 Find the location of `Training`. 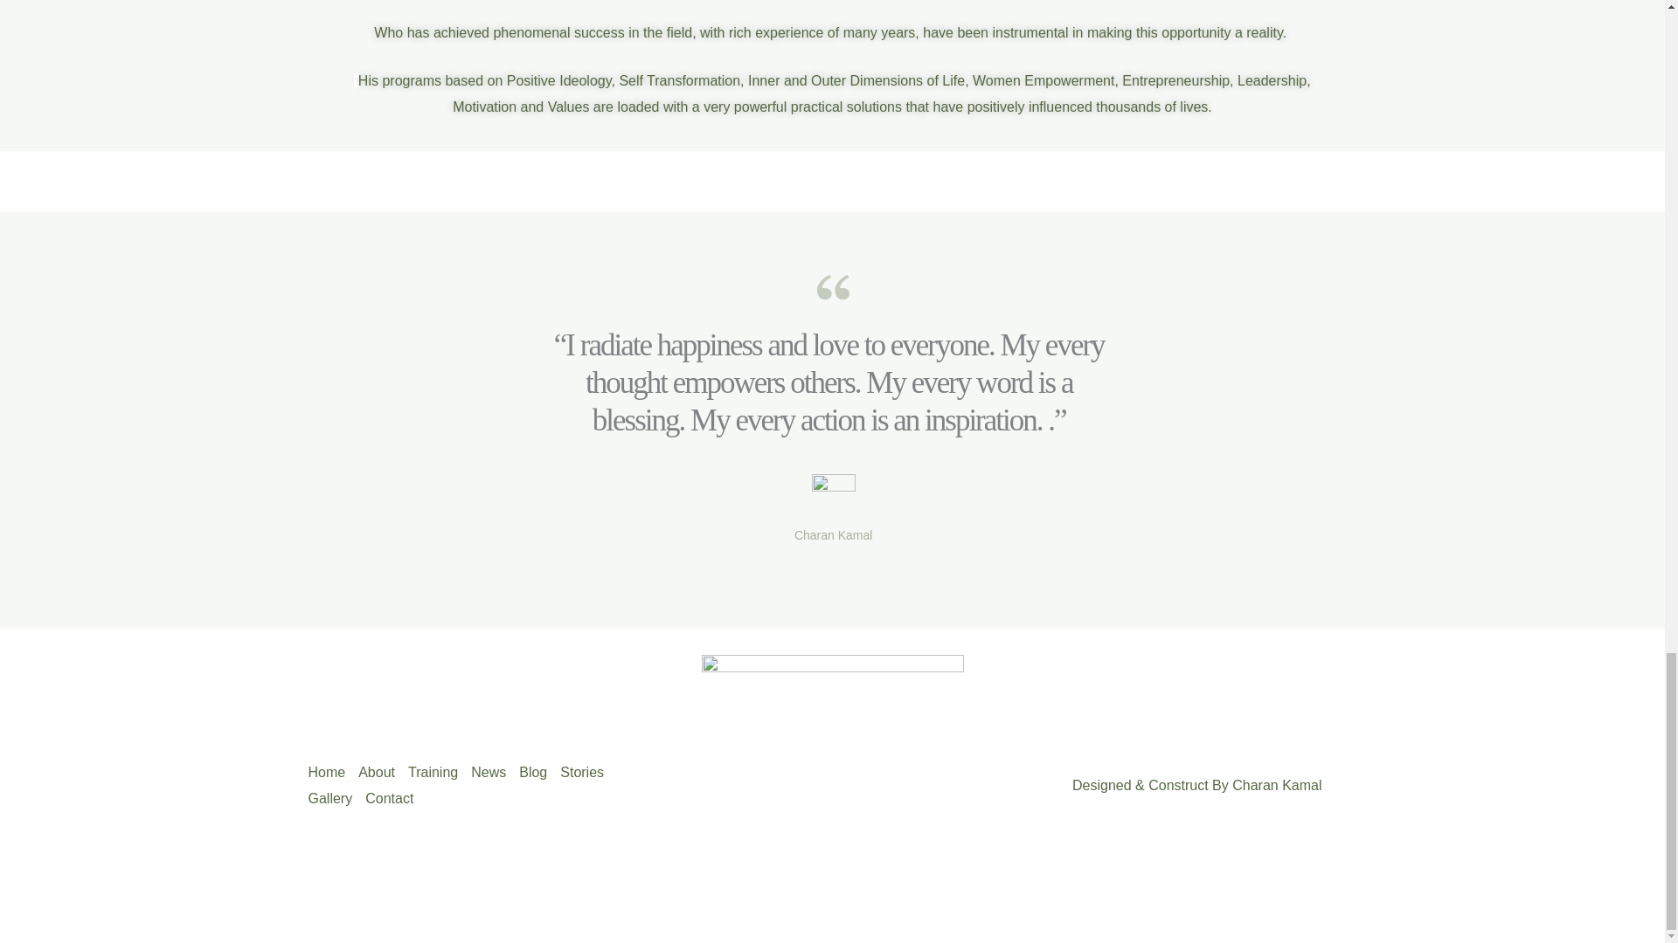

Training is located at coordinates (439, 772).